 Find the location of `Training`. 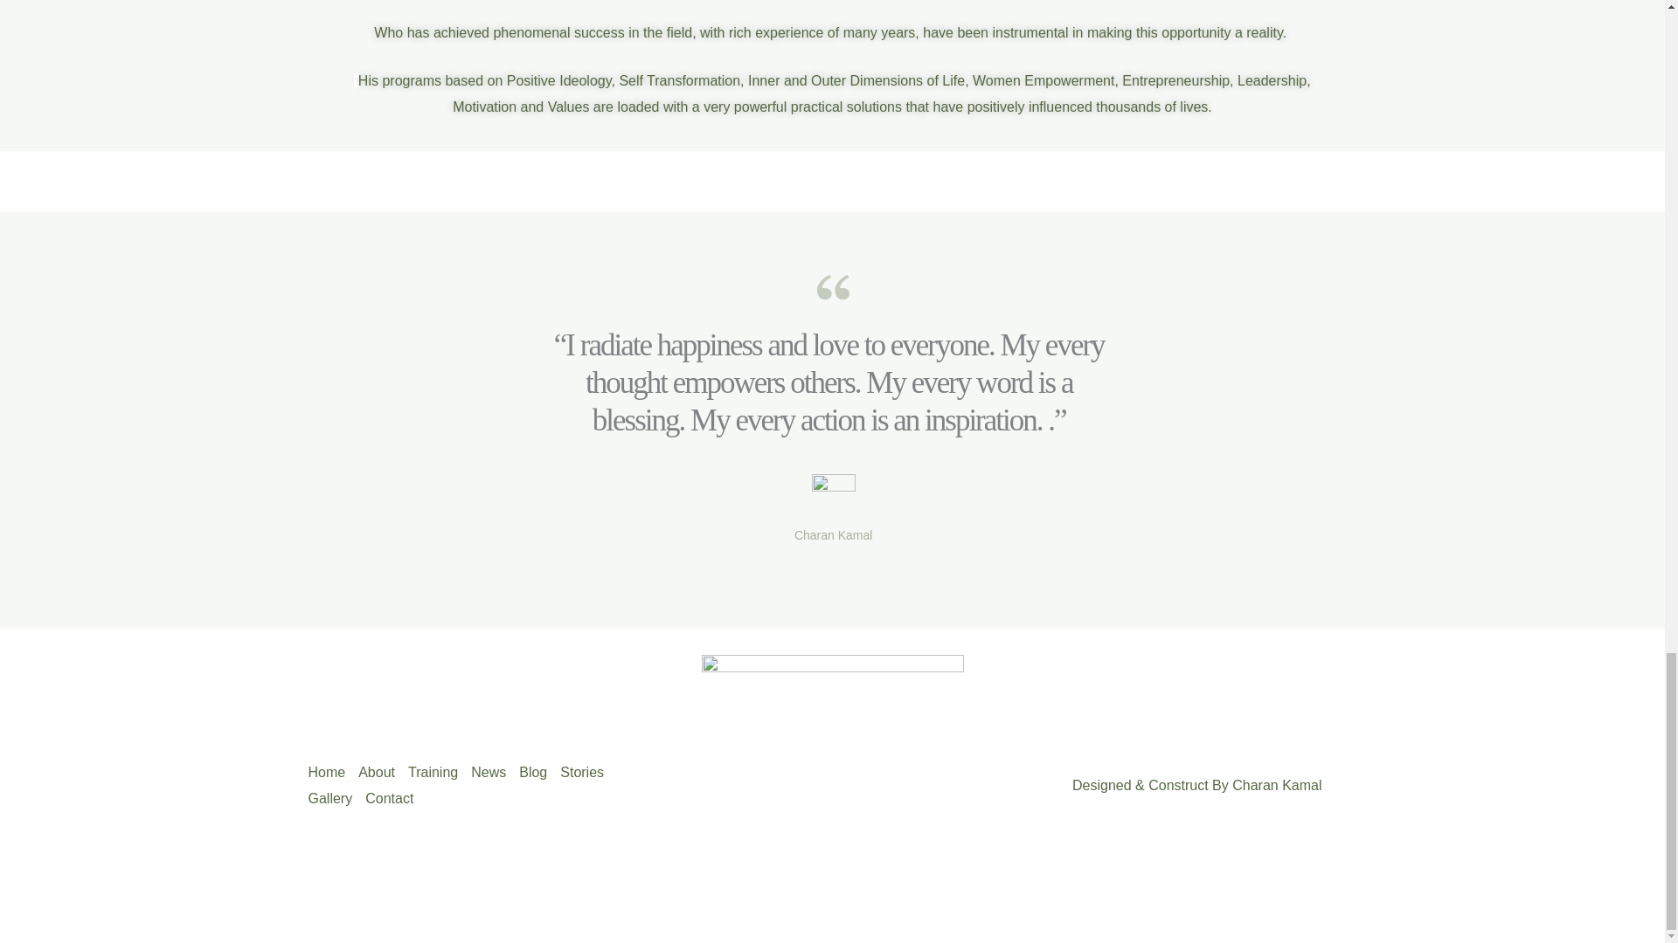

Training is located at coordinates (439, 772).